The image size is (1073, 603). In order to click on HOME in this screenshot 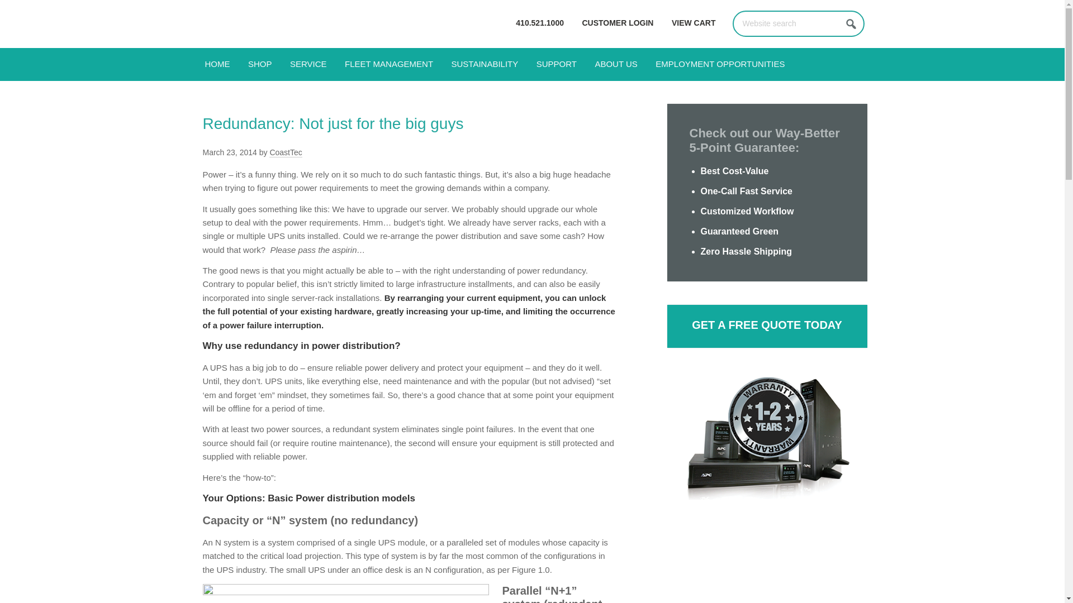, I will do `click(217, 64)`.